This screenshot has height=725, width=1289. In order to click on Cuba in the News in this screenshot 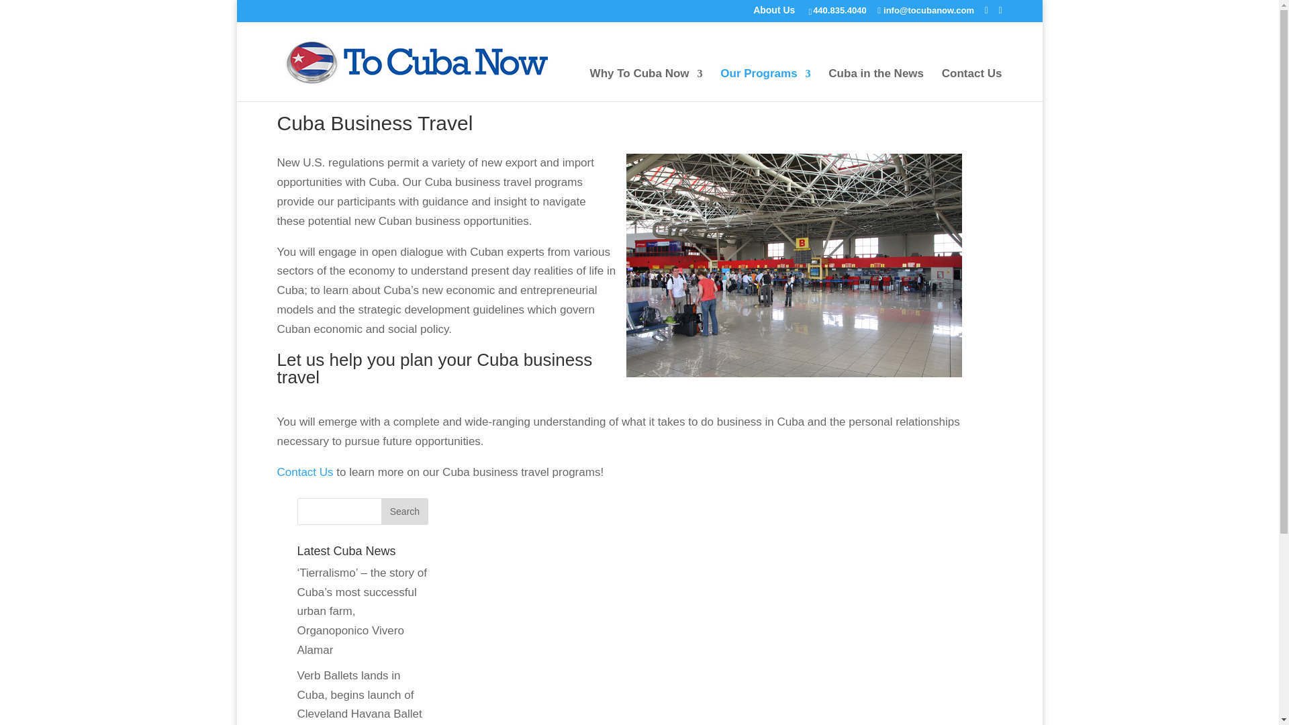, I will do `click(876, 85)`.